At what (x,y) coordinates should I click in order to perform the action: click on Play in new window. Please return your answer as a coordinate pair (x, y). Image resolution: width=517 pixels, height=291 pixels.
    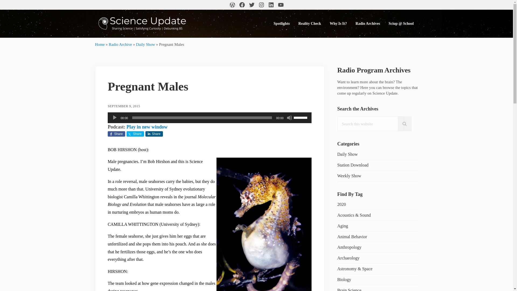
    Looking at the image, I should click on (147, 127).